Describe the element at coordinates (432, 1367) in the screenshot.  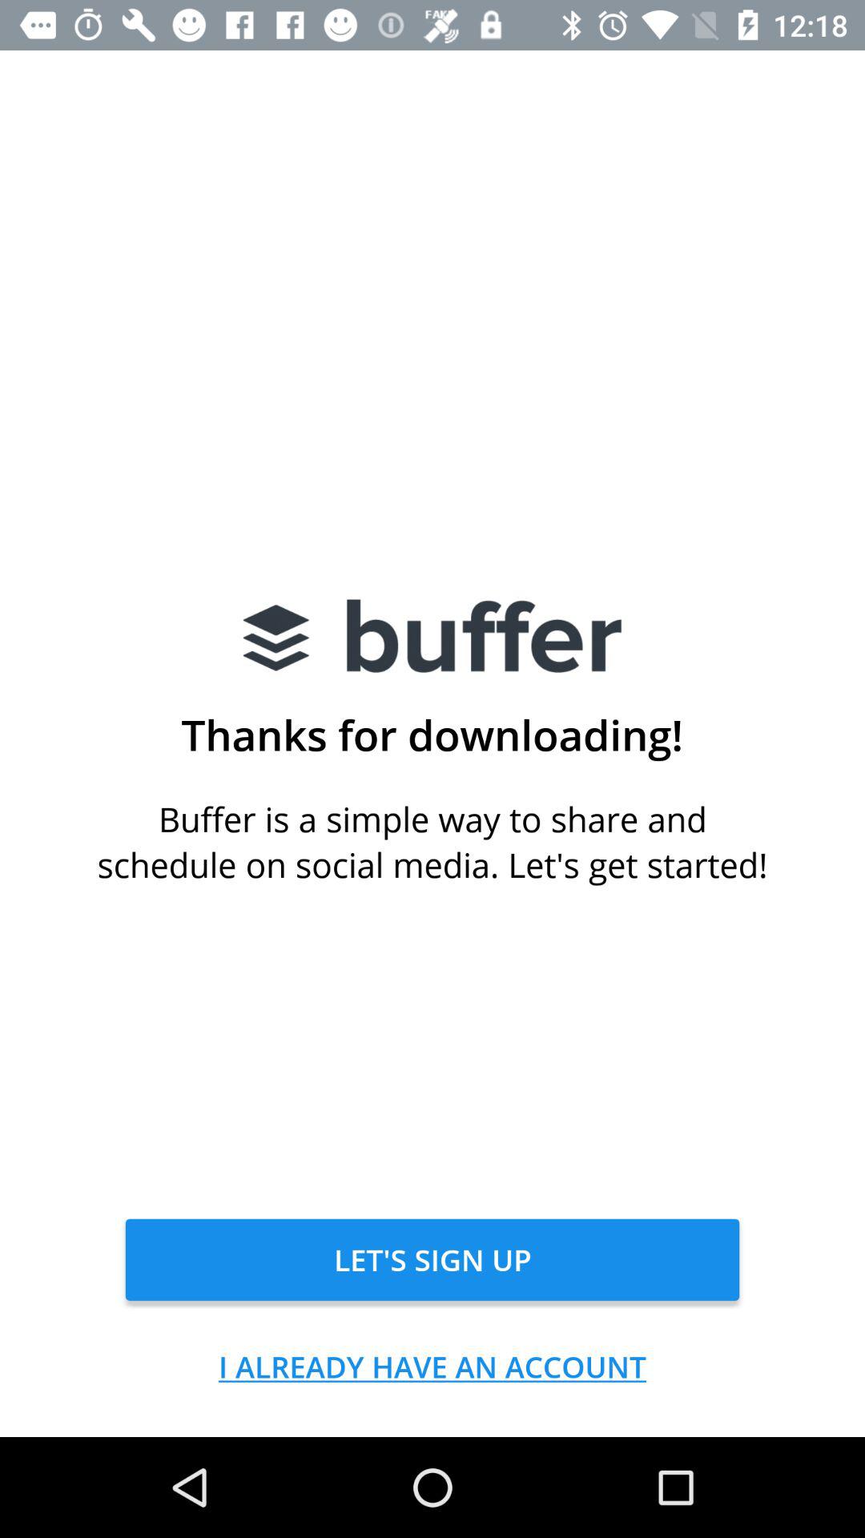
I see `launch i already have` at that location.